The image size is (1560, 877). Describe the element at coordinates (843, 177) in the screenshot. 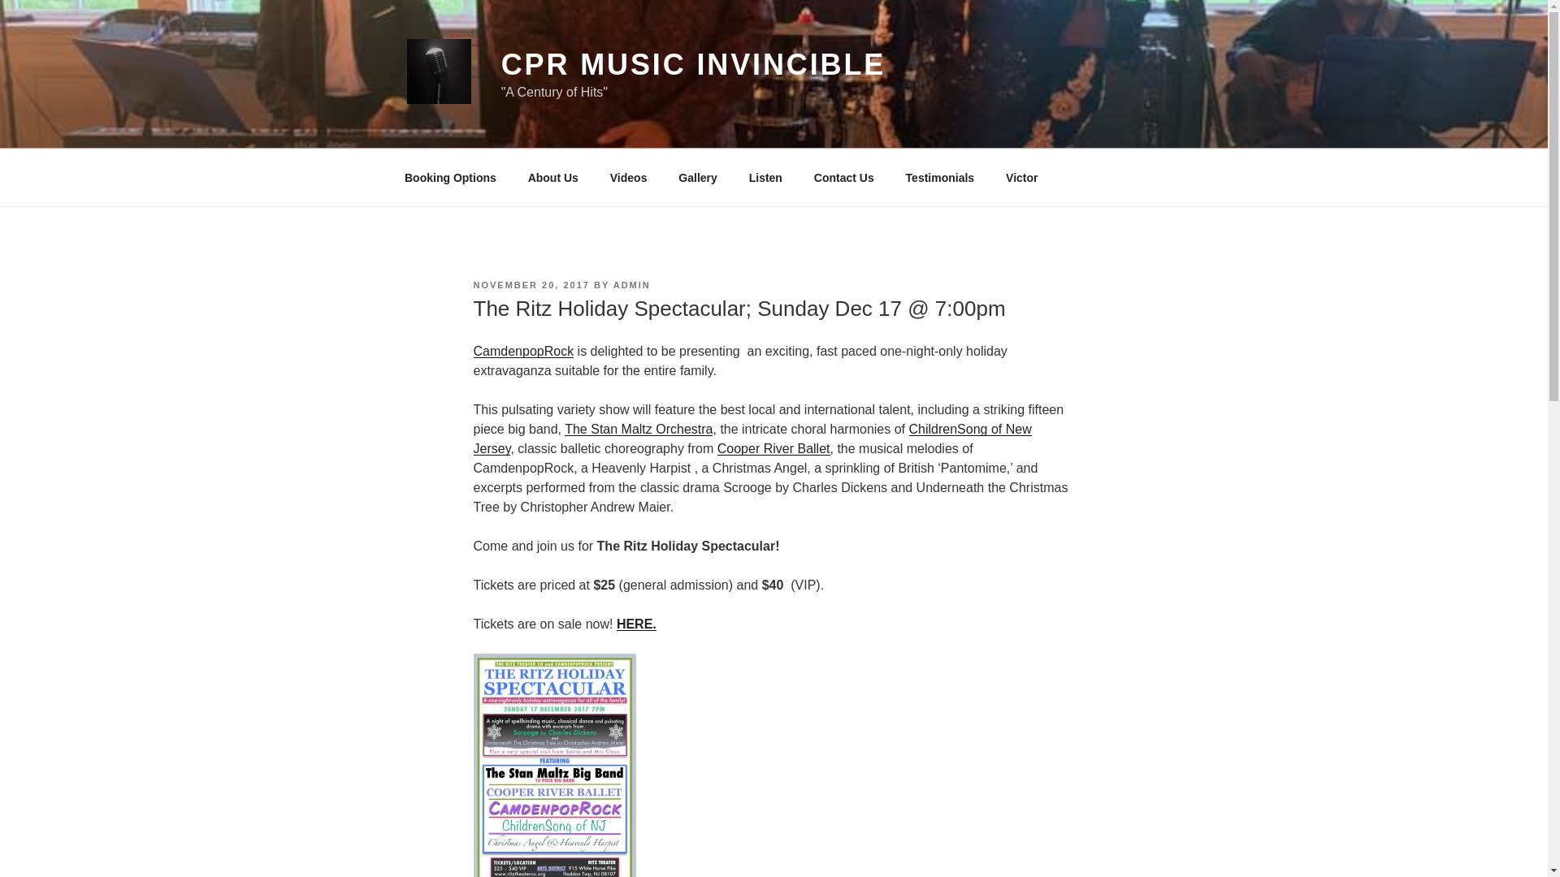

I see `Contact Us` at that location.